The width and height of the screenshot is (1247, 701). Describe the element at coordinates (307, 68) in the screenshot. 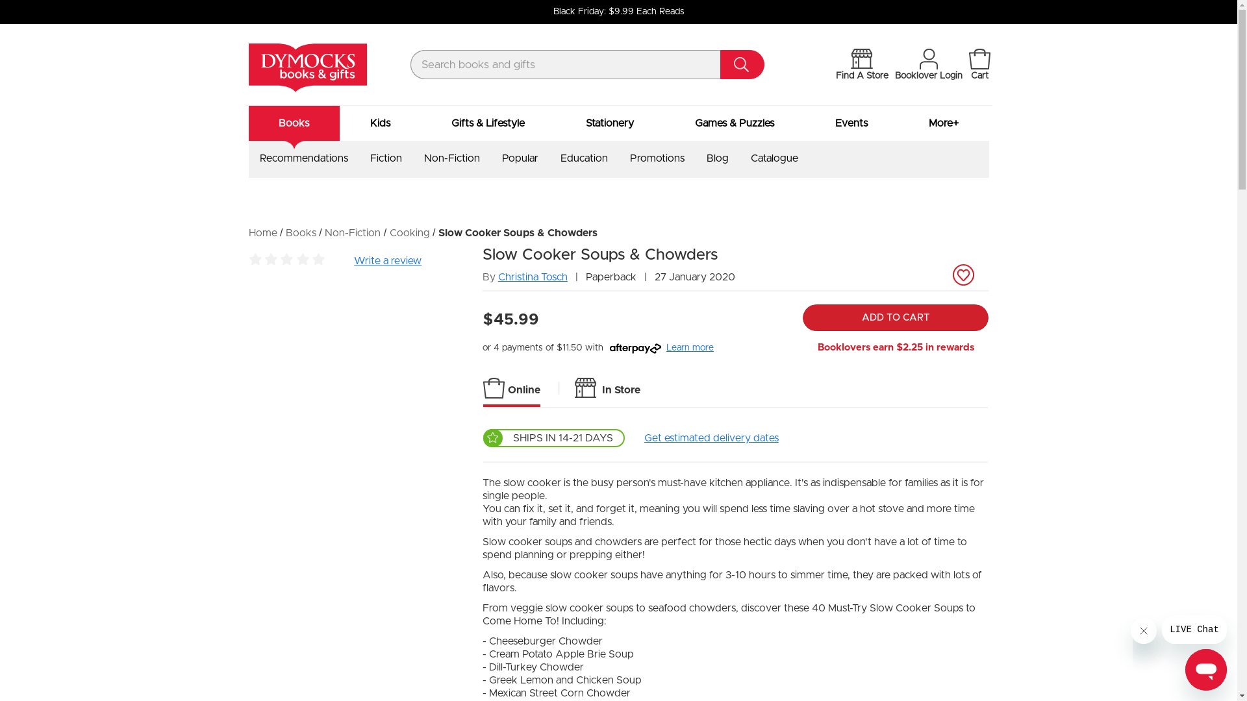

I see `Dymocks - Australia's leading bookseller` at that location.